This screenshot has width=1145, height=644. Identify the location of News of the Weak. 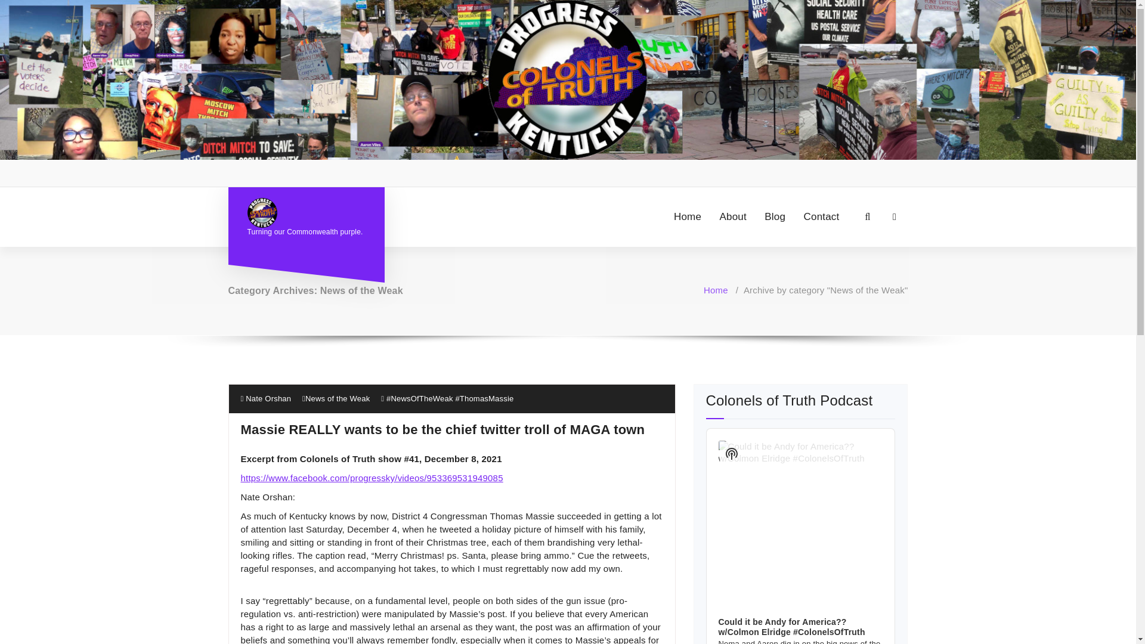
(338, 398).